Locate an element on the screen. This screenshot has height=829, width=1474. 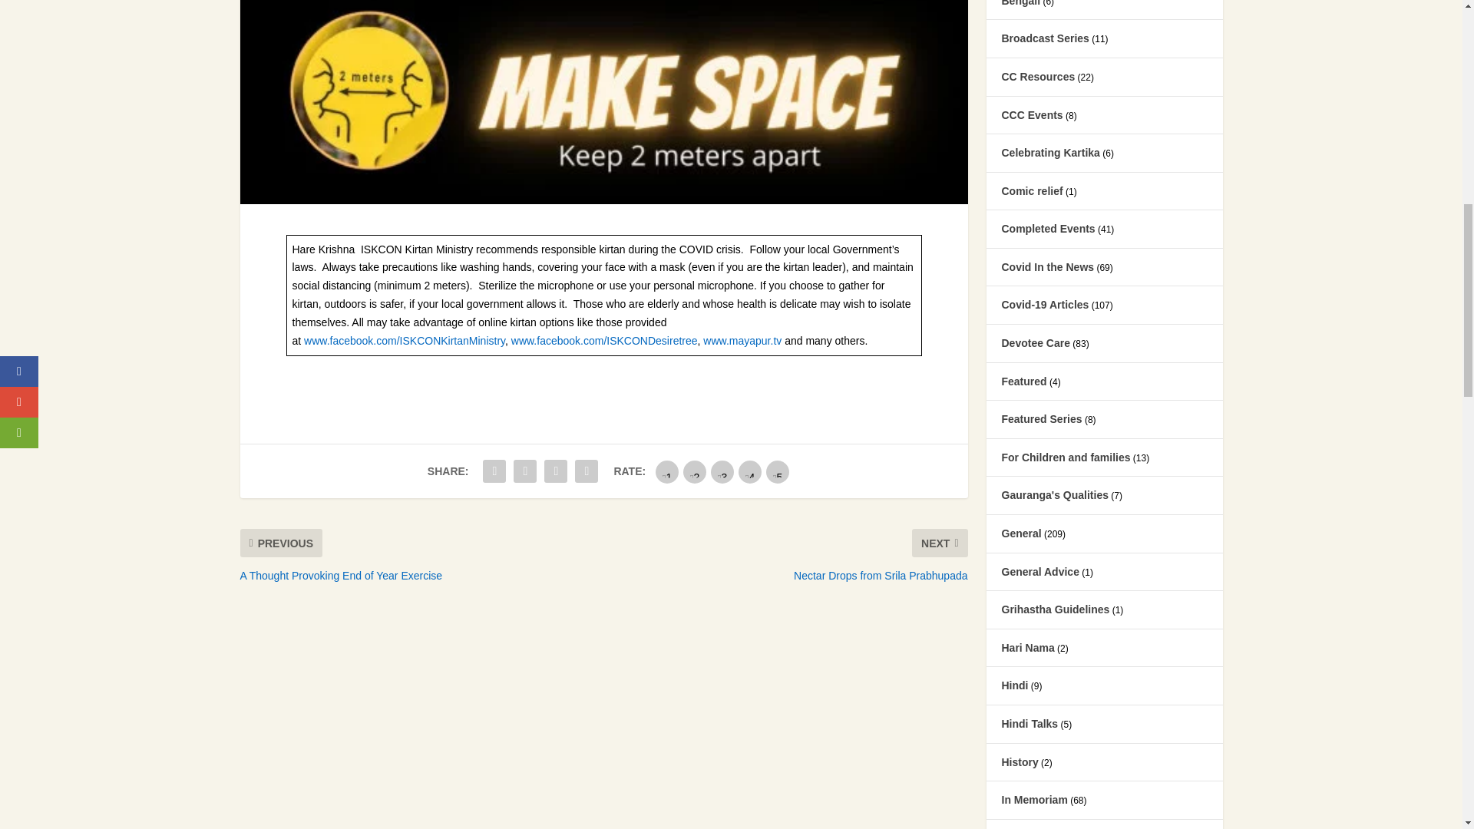
good is located at coordinates (749, 471).